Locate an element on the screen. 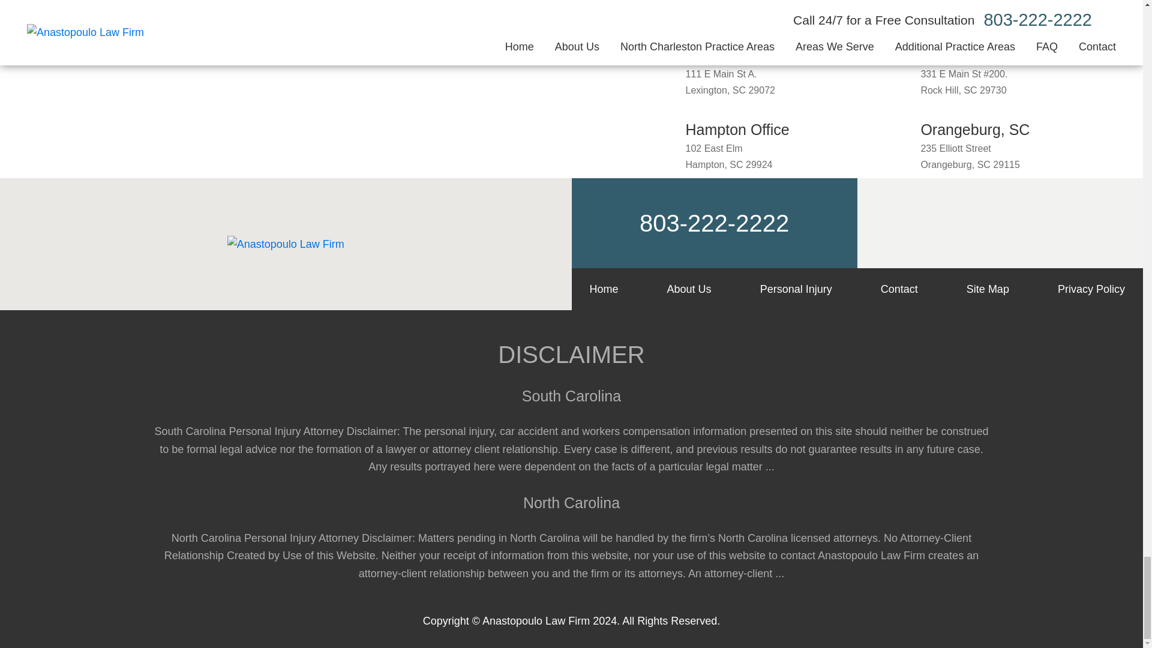 This screenshot has height=648, width=1152. Facebook is located at coordinates (959, 223).